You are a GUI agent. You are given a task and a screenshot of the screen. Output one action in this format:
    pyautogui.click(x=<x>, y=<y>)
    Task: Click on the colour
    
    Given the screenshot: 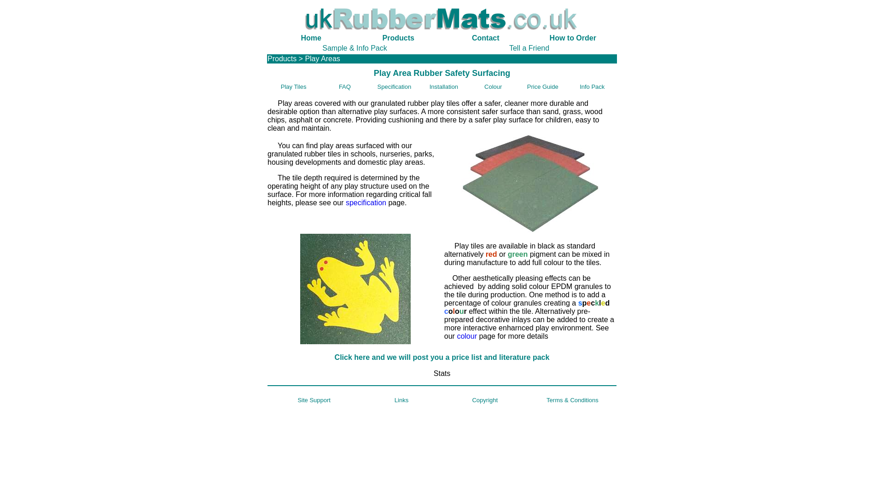 What is the action you would take?
    pyautogui.click(x=467, y=336)
    